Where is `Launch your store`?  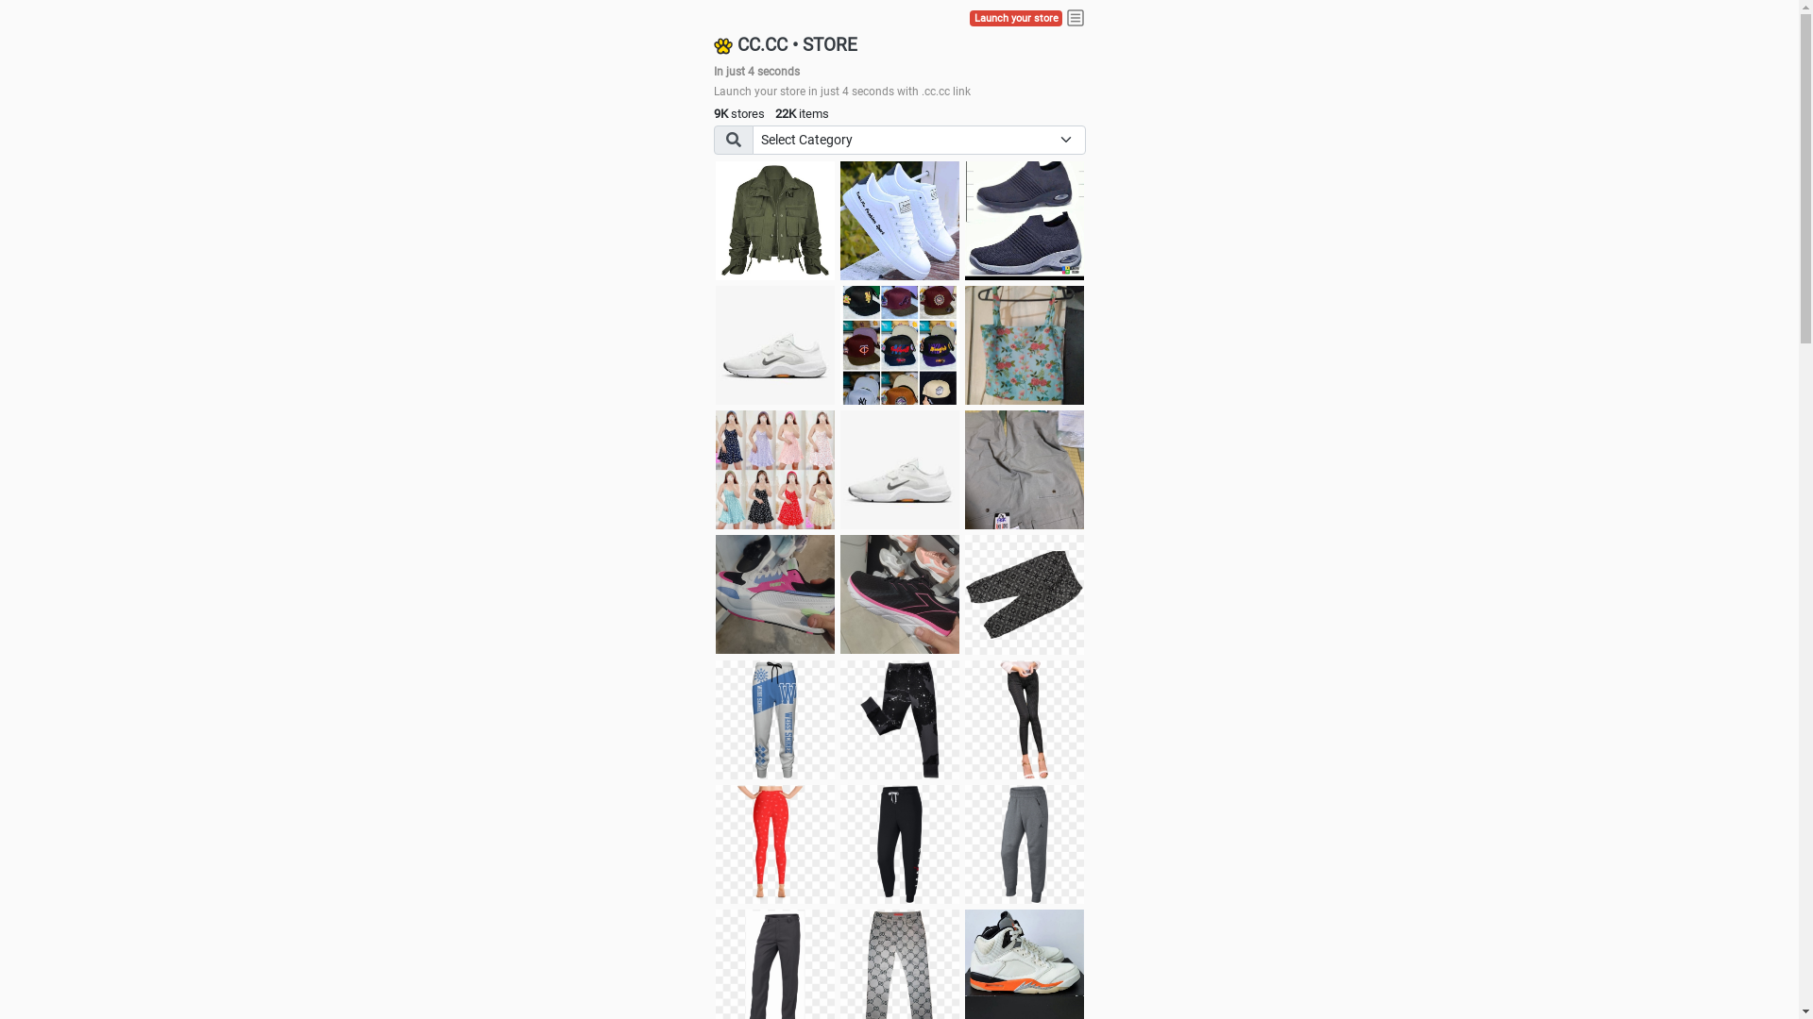 Launch your store is located at coordinates (1016, 19).